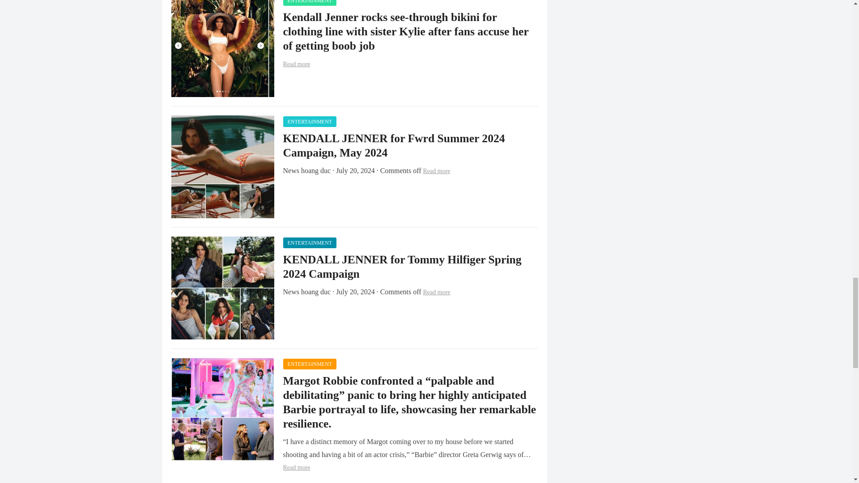 The height and width of the screenshot is (483, 859). I want to click on ENTERTAINMENT, so click(310, 3).